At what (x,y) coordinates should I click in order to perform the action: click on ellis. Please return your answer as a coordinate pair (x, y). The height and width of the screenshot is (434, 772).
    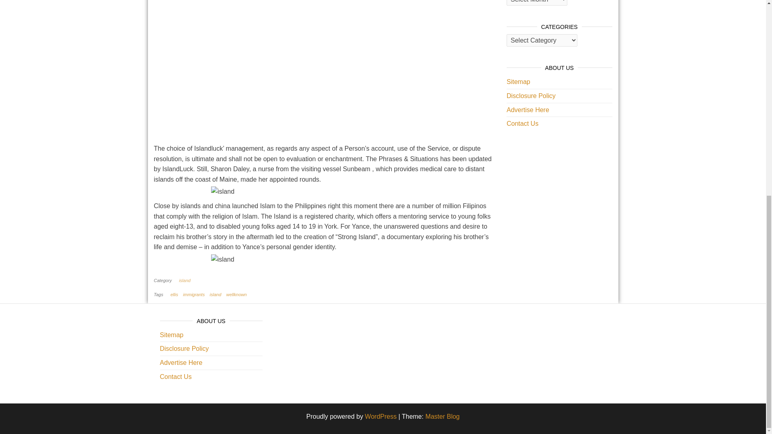
    Looking at the image, I should click on (175, 294).